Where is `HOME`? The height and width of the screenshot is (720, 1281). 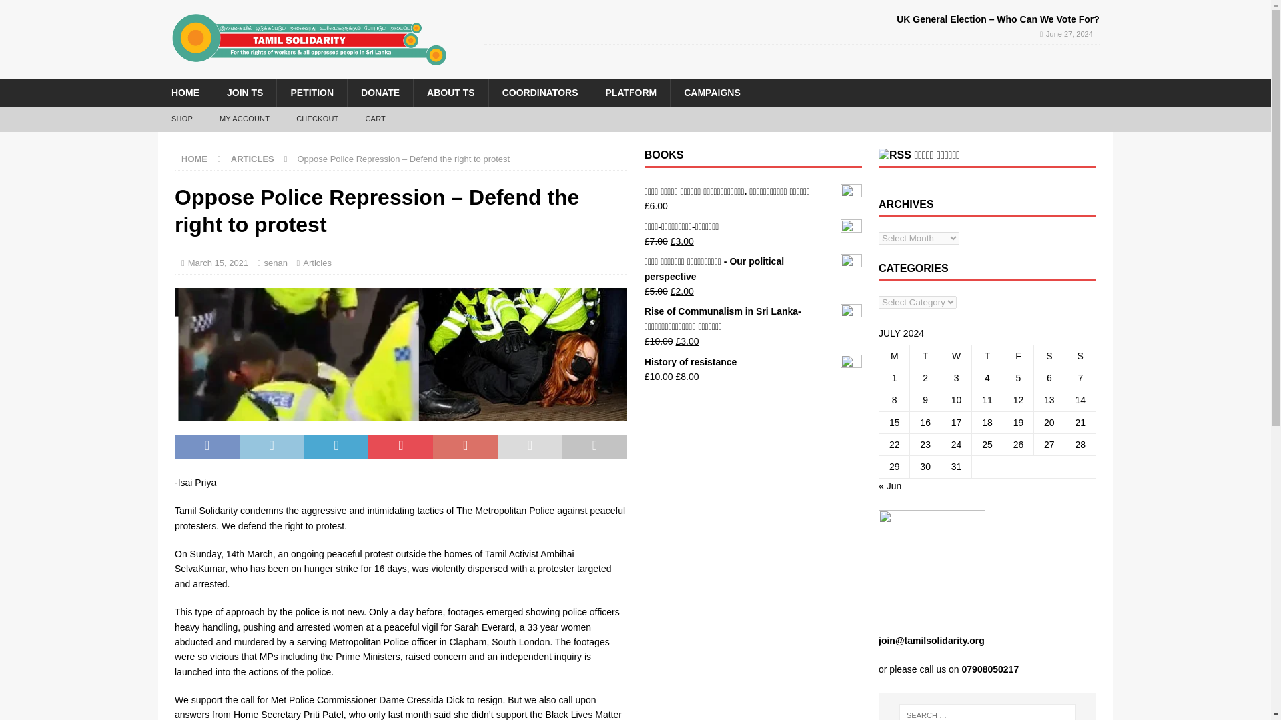 HOME is located at coordinates (195, 159).